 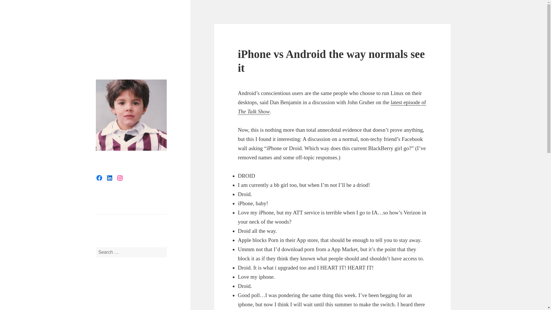 I want to click on LinkedIn, so click(x=110, y=178).